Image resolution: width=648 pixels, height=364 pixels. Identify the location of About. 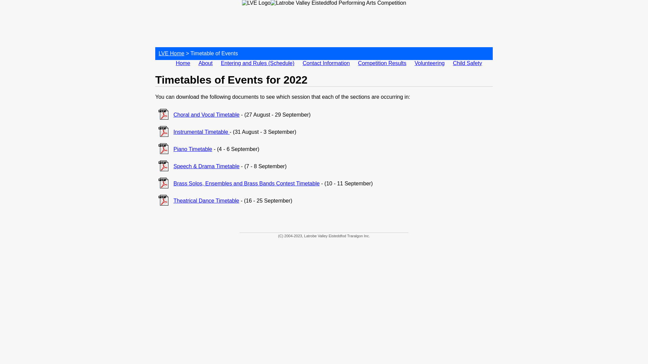
(206, 63).